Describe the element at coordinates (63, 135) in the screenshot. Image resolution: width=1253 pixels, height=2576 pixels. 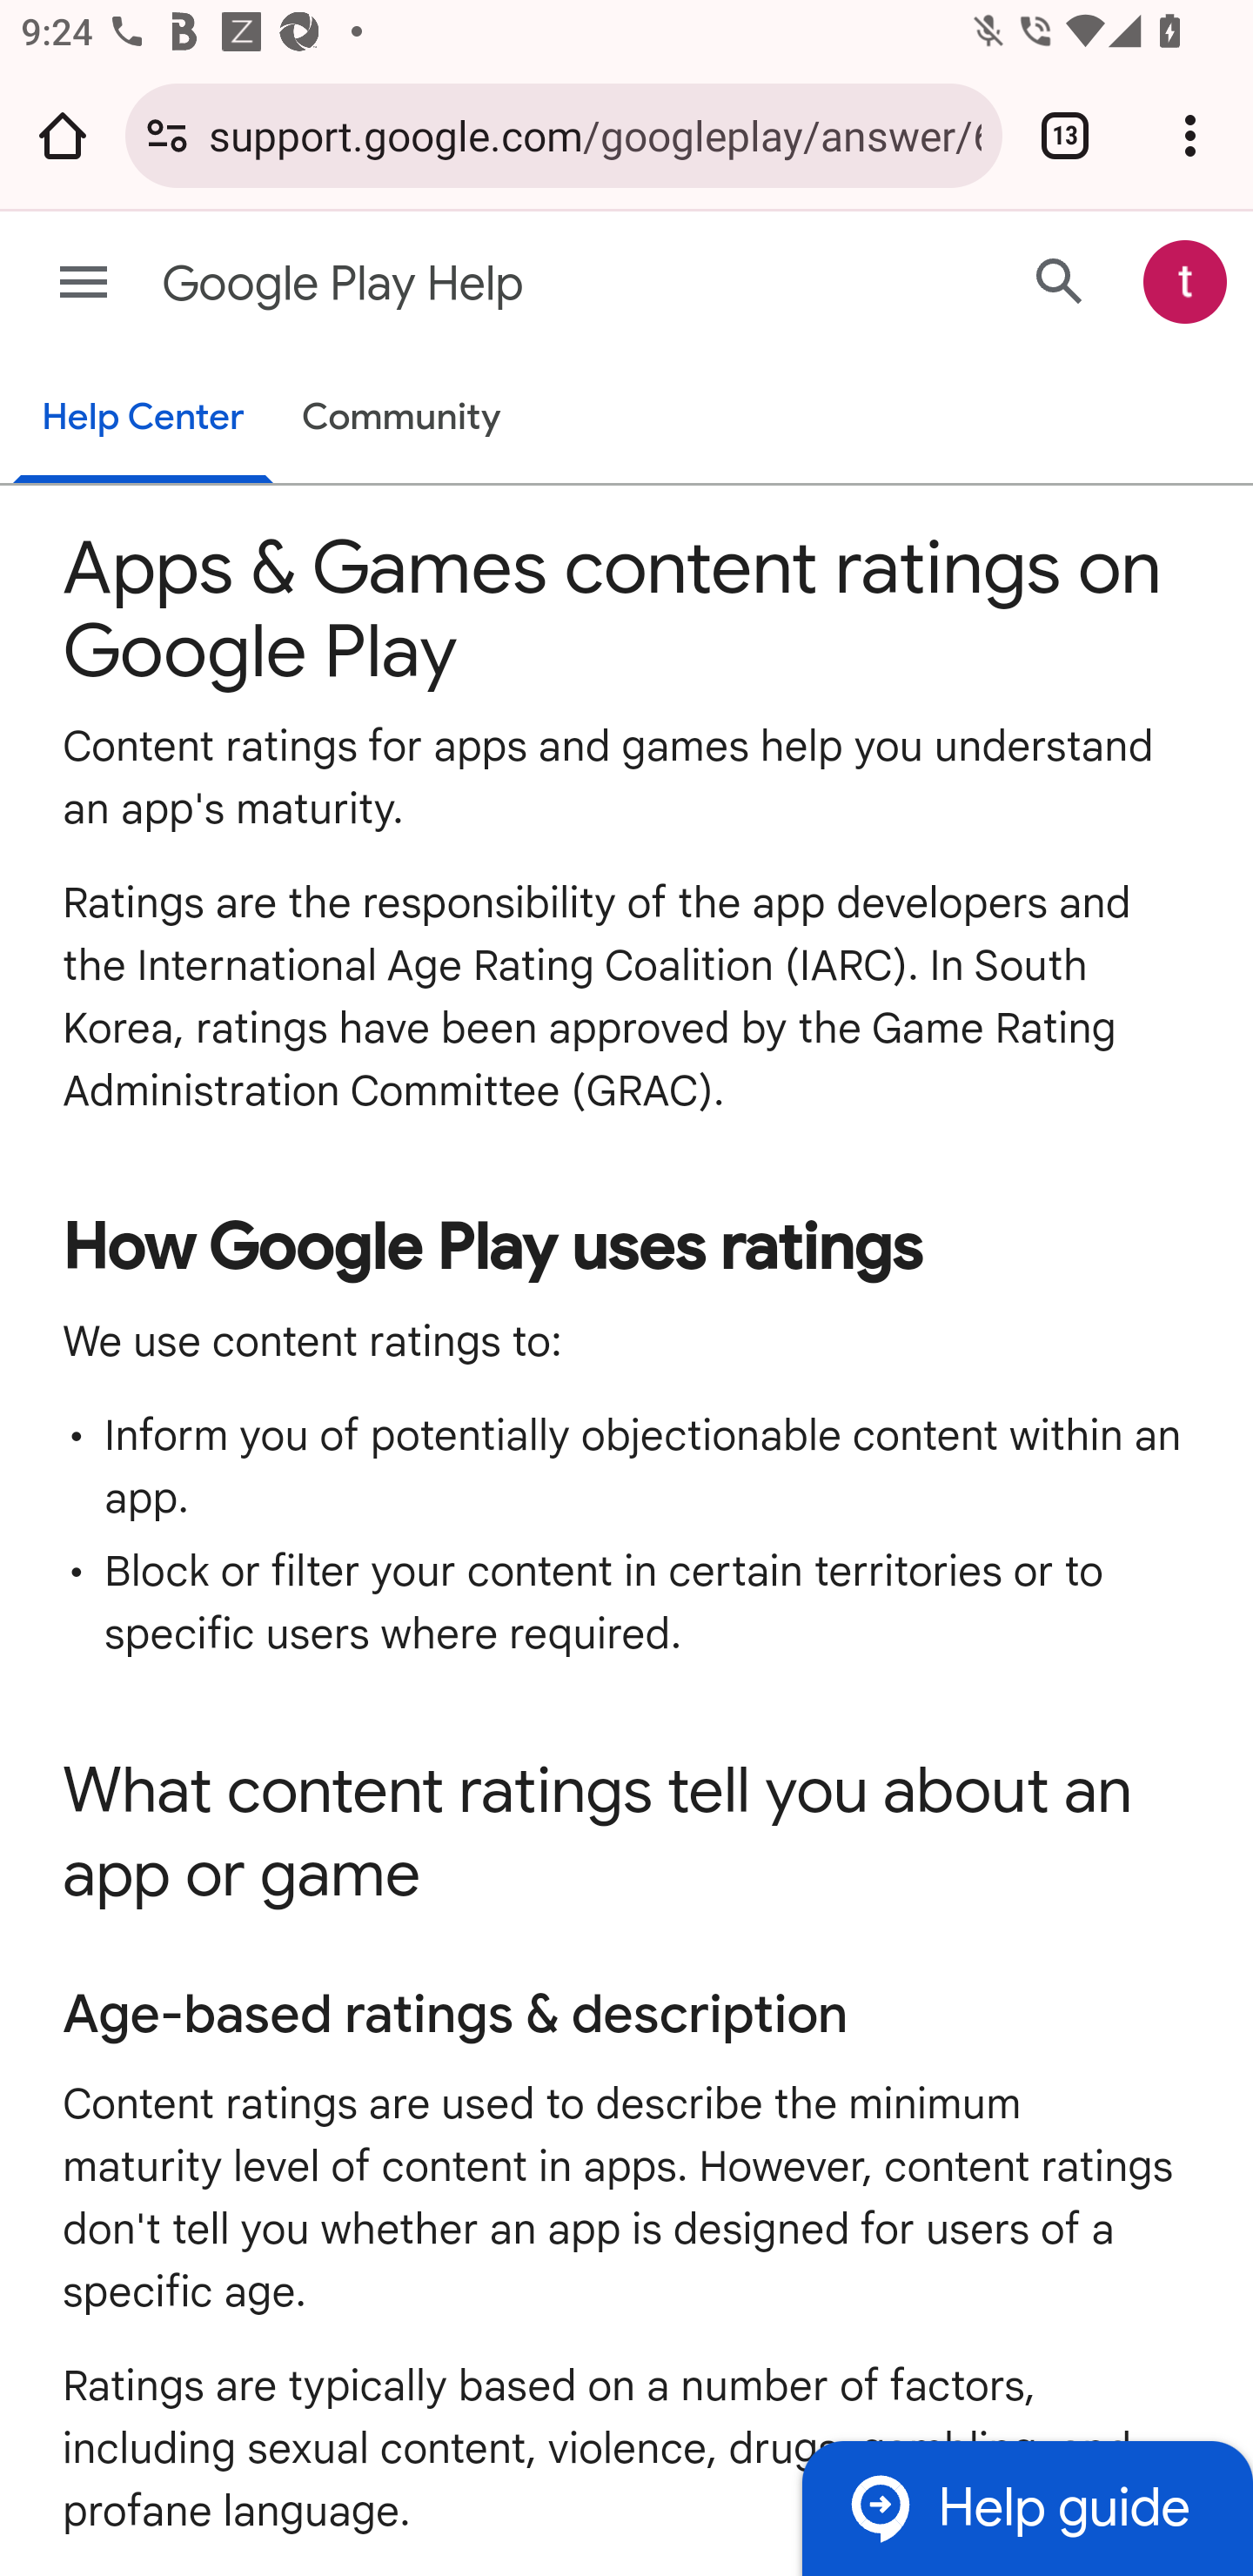
I see `Open the home page` at that location.